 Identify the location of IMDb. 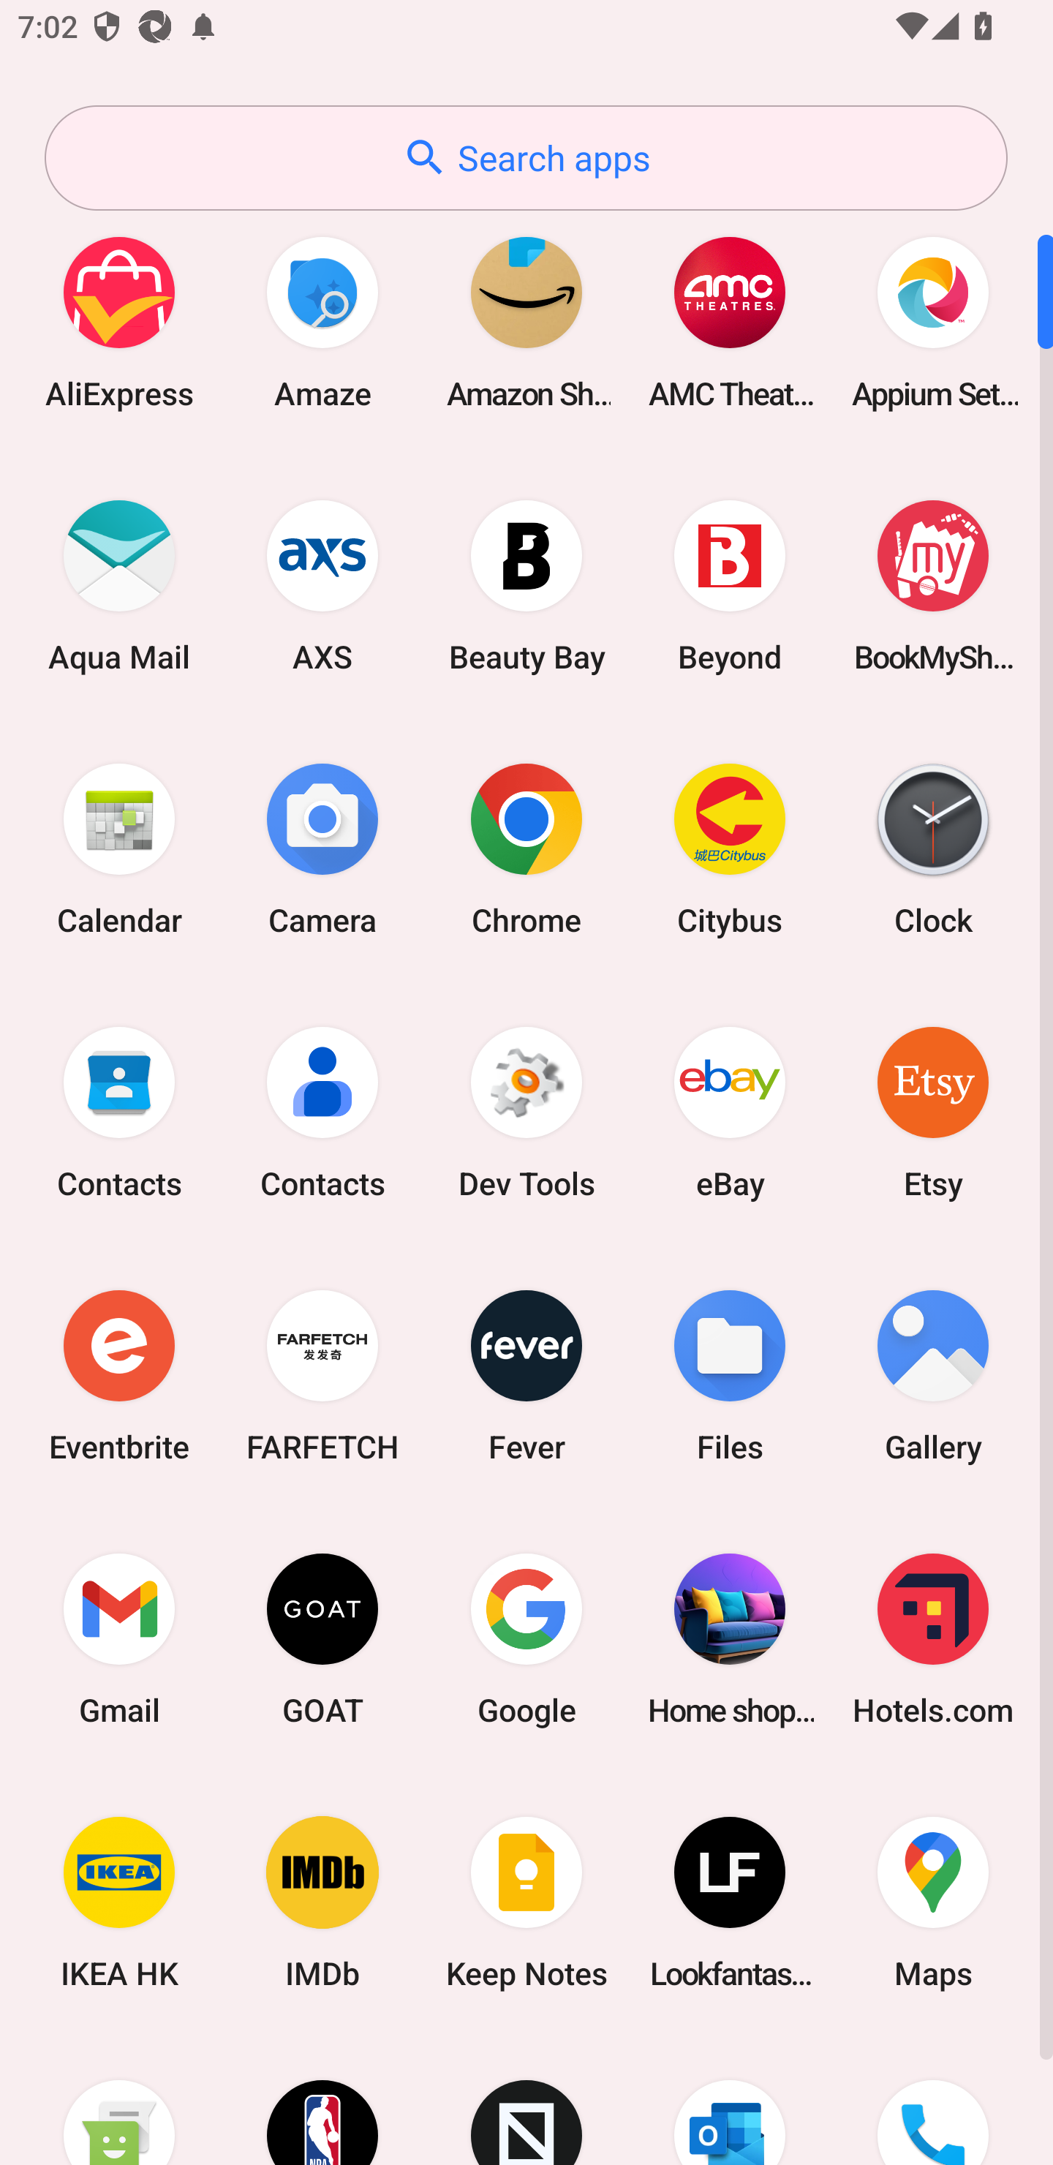
(322, 1903).